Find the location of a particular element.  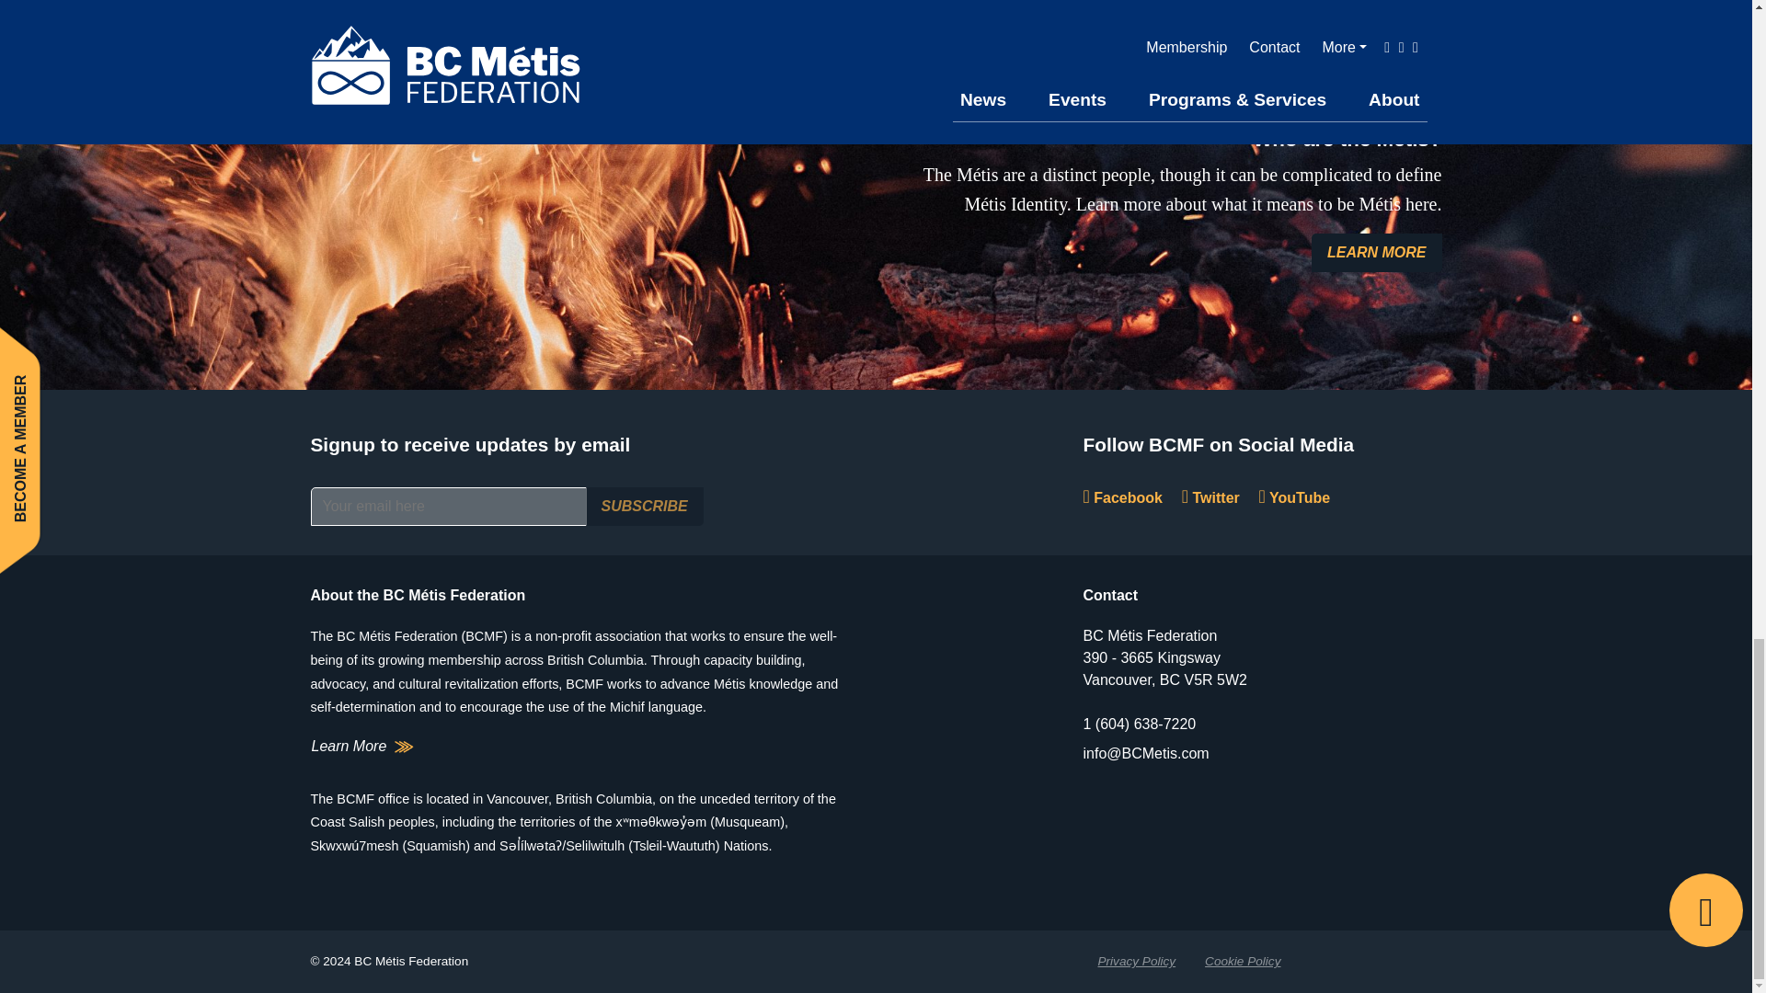

YouTube is located at coordinates (1295, 497).